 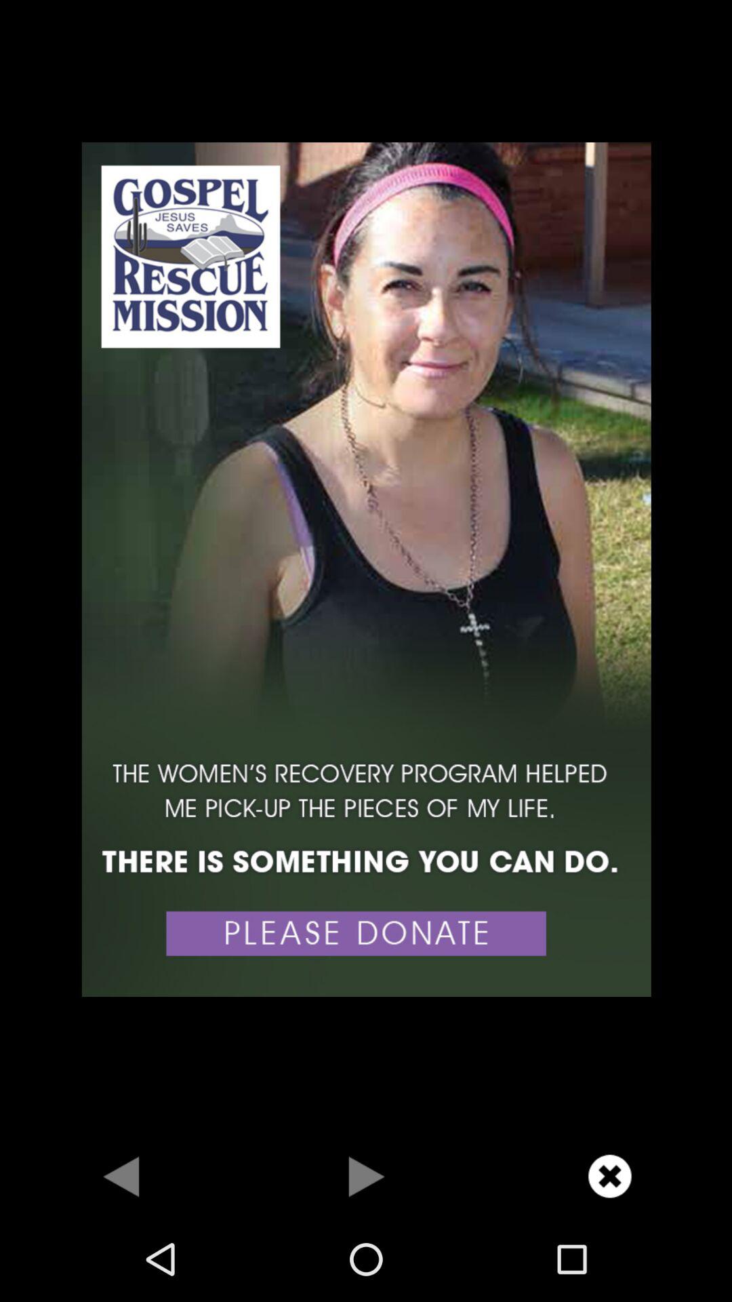 What do you see at coordinates (122, 1176) in the screenshot?
I see `go back` at bounding box center [122, 1176].